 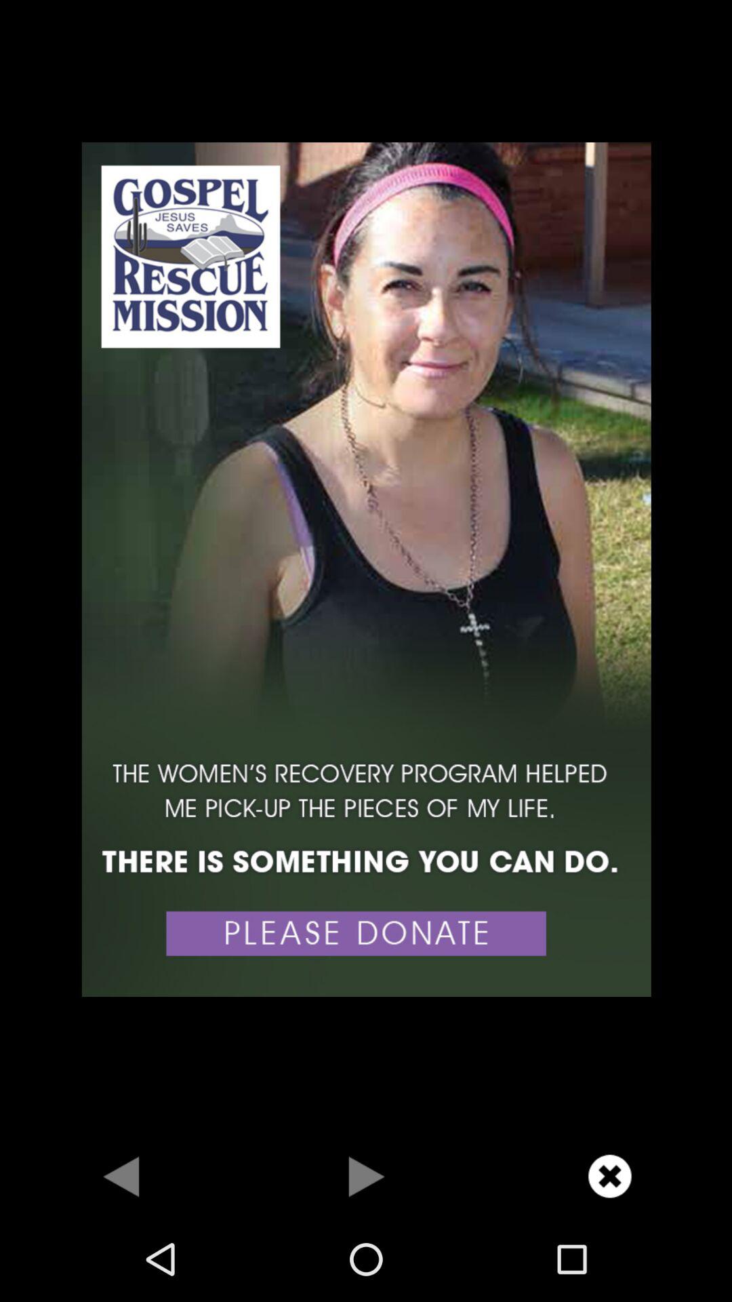 What do you see at coordinates (122, 1176) in the screenshot?
I see `go back` at bounding box center [122, 1176].